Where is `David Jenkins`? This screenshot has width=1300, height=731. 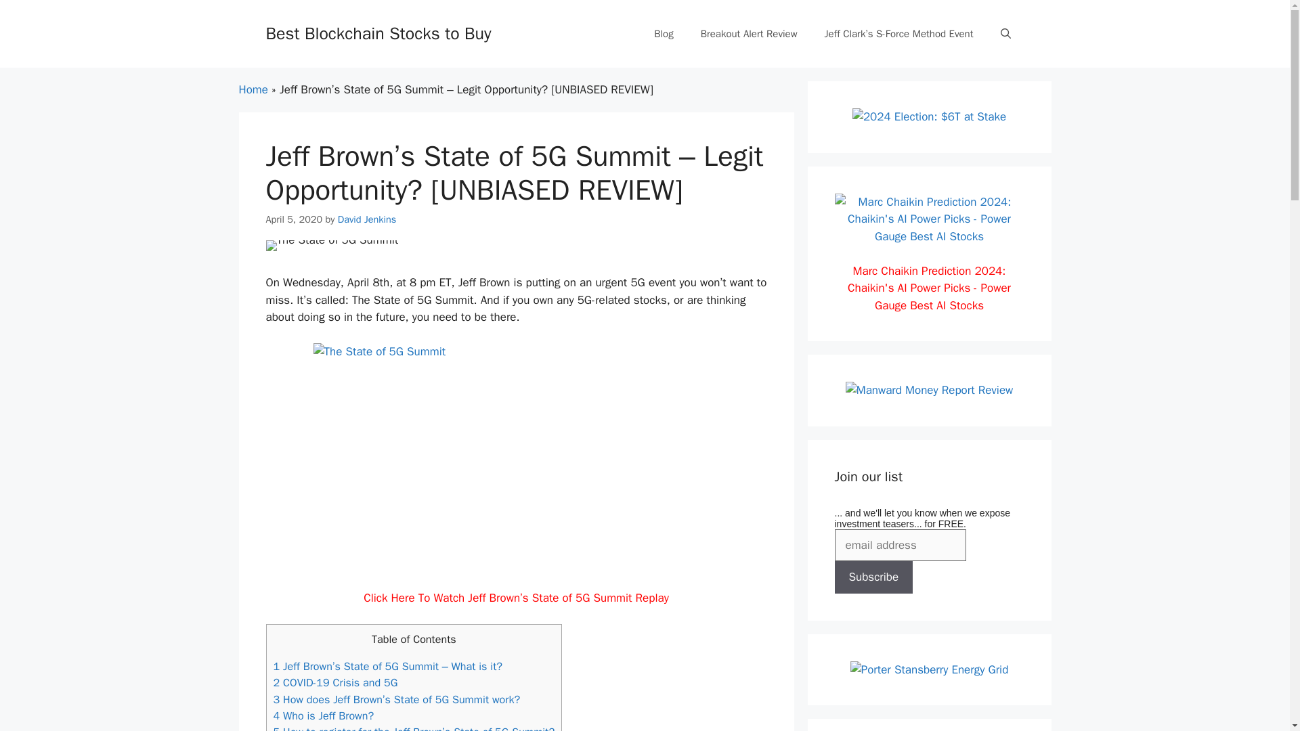
David Jenkins is located at coordinates (367, 218).